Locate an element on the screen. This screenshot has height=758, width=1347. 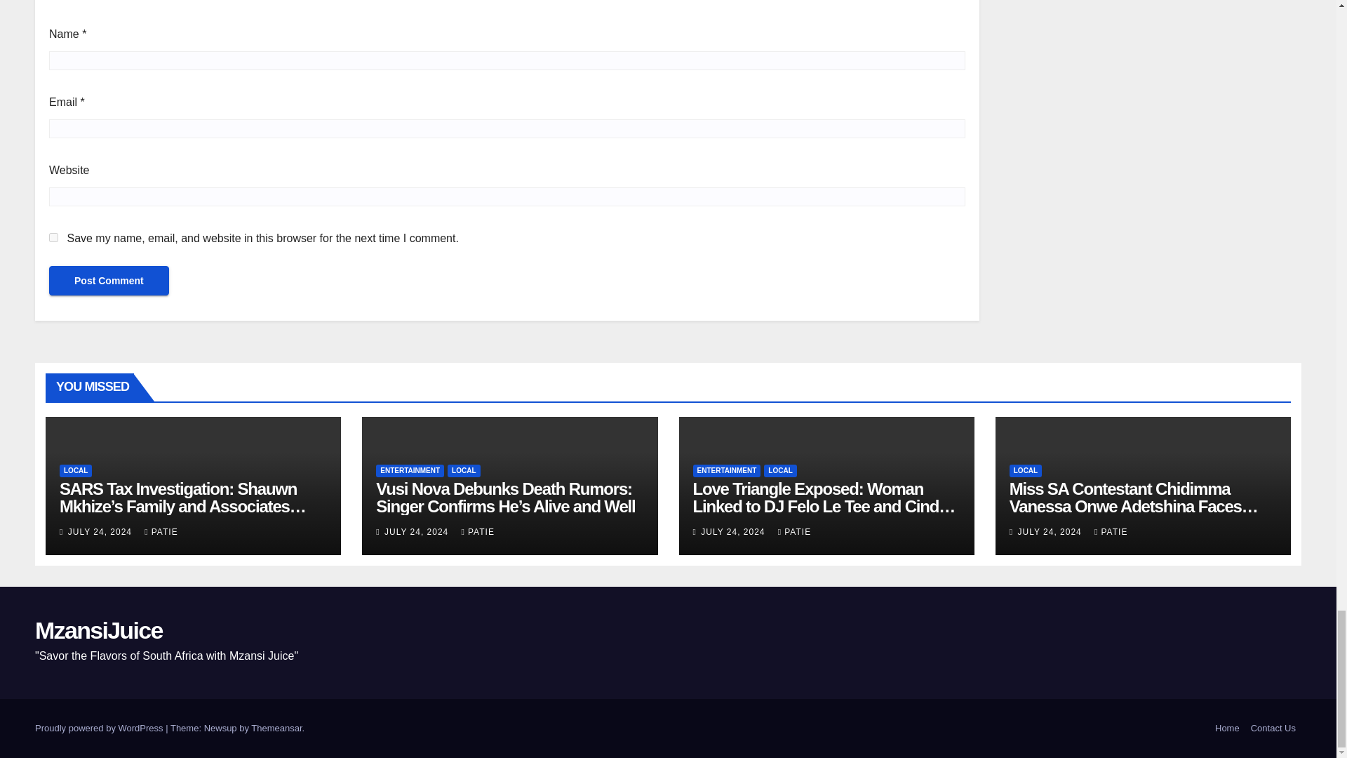
Post Comment is located at coordinates (109, 281).